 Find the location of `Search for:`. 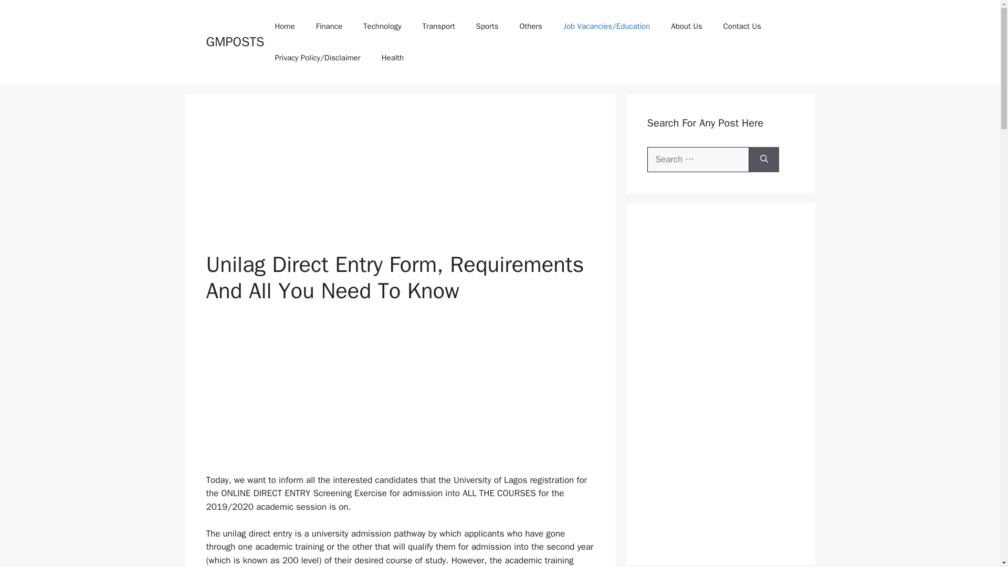

Search for: is located at coordinates (698, 160).